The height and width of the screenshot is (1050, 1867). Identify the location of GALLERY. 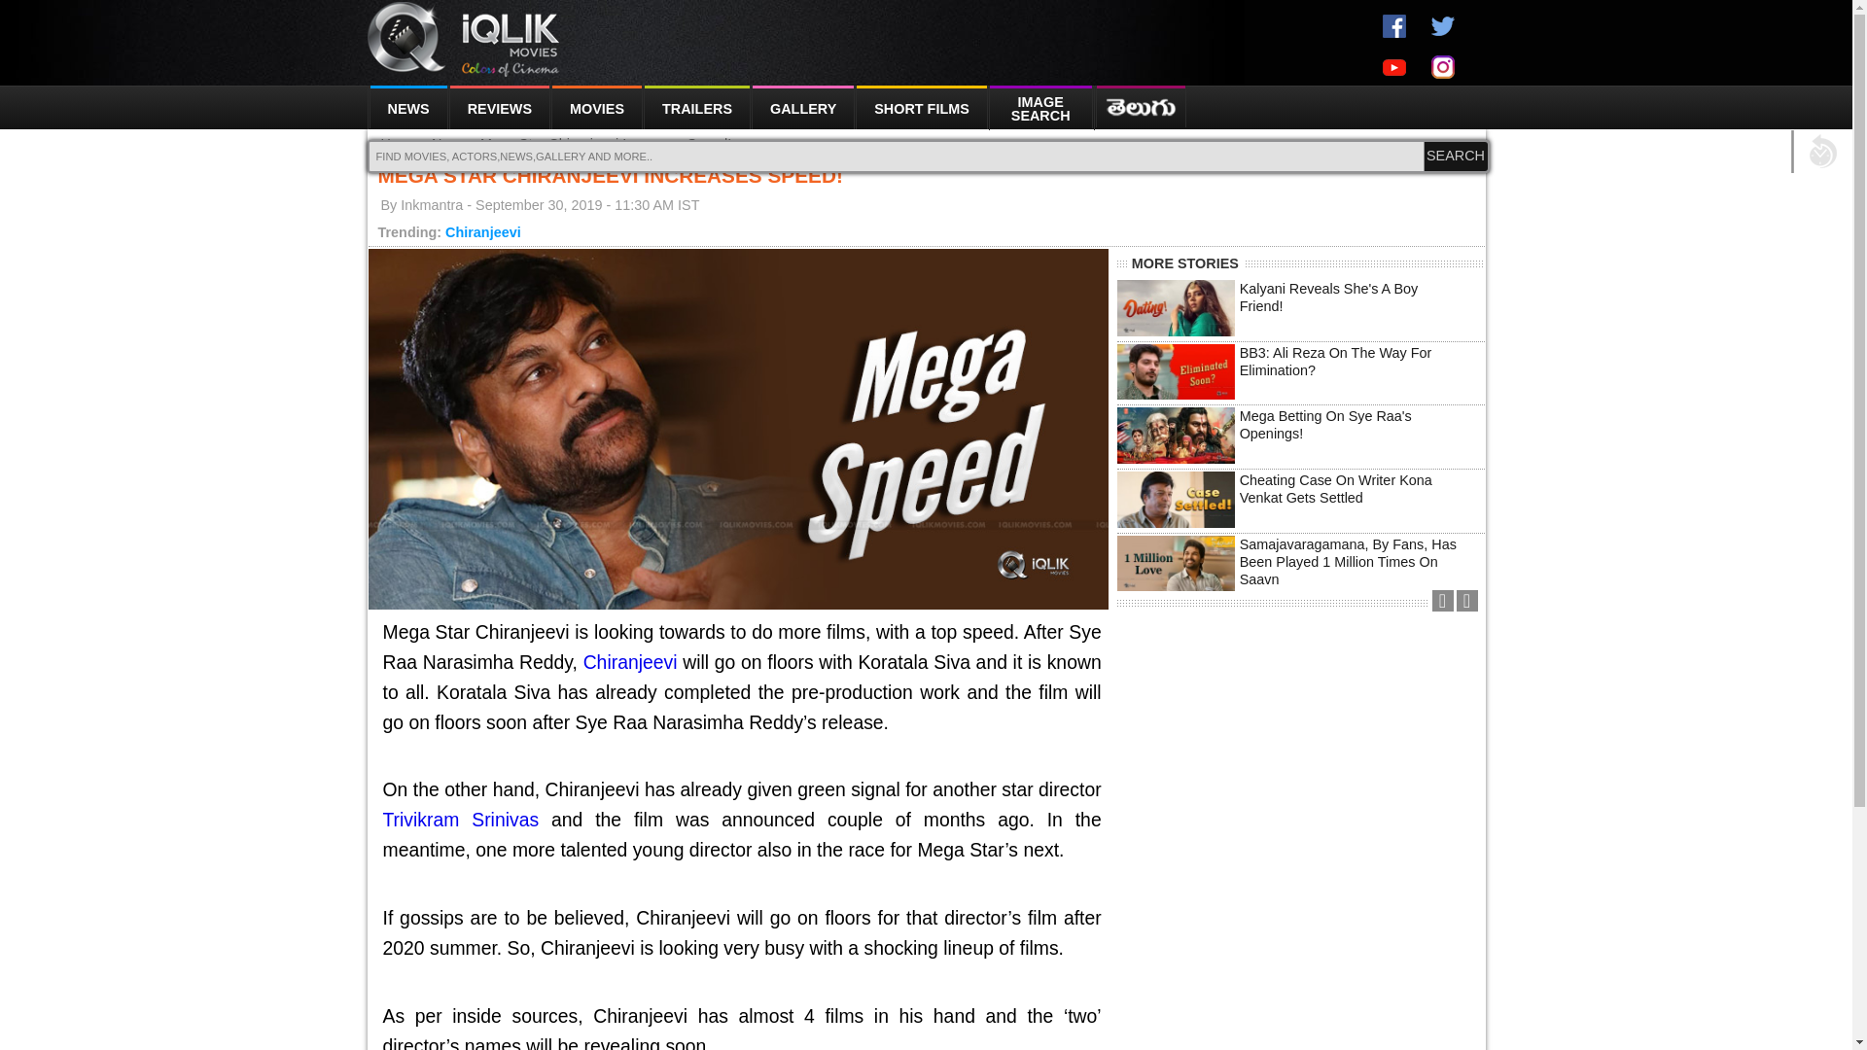
(802, 107).